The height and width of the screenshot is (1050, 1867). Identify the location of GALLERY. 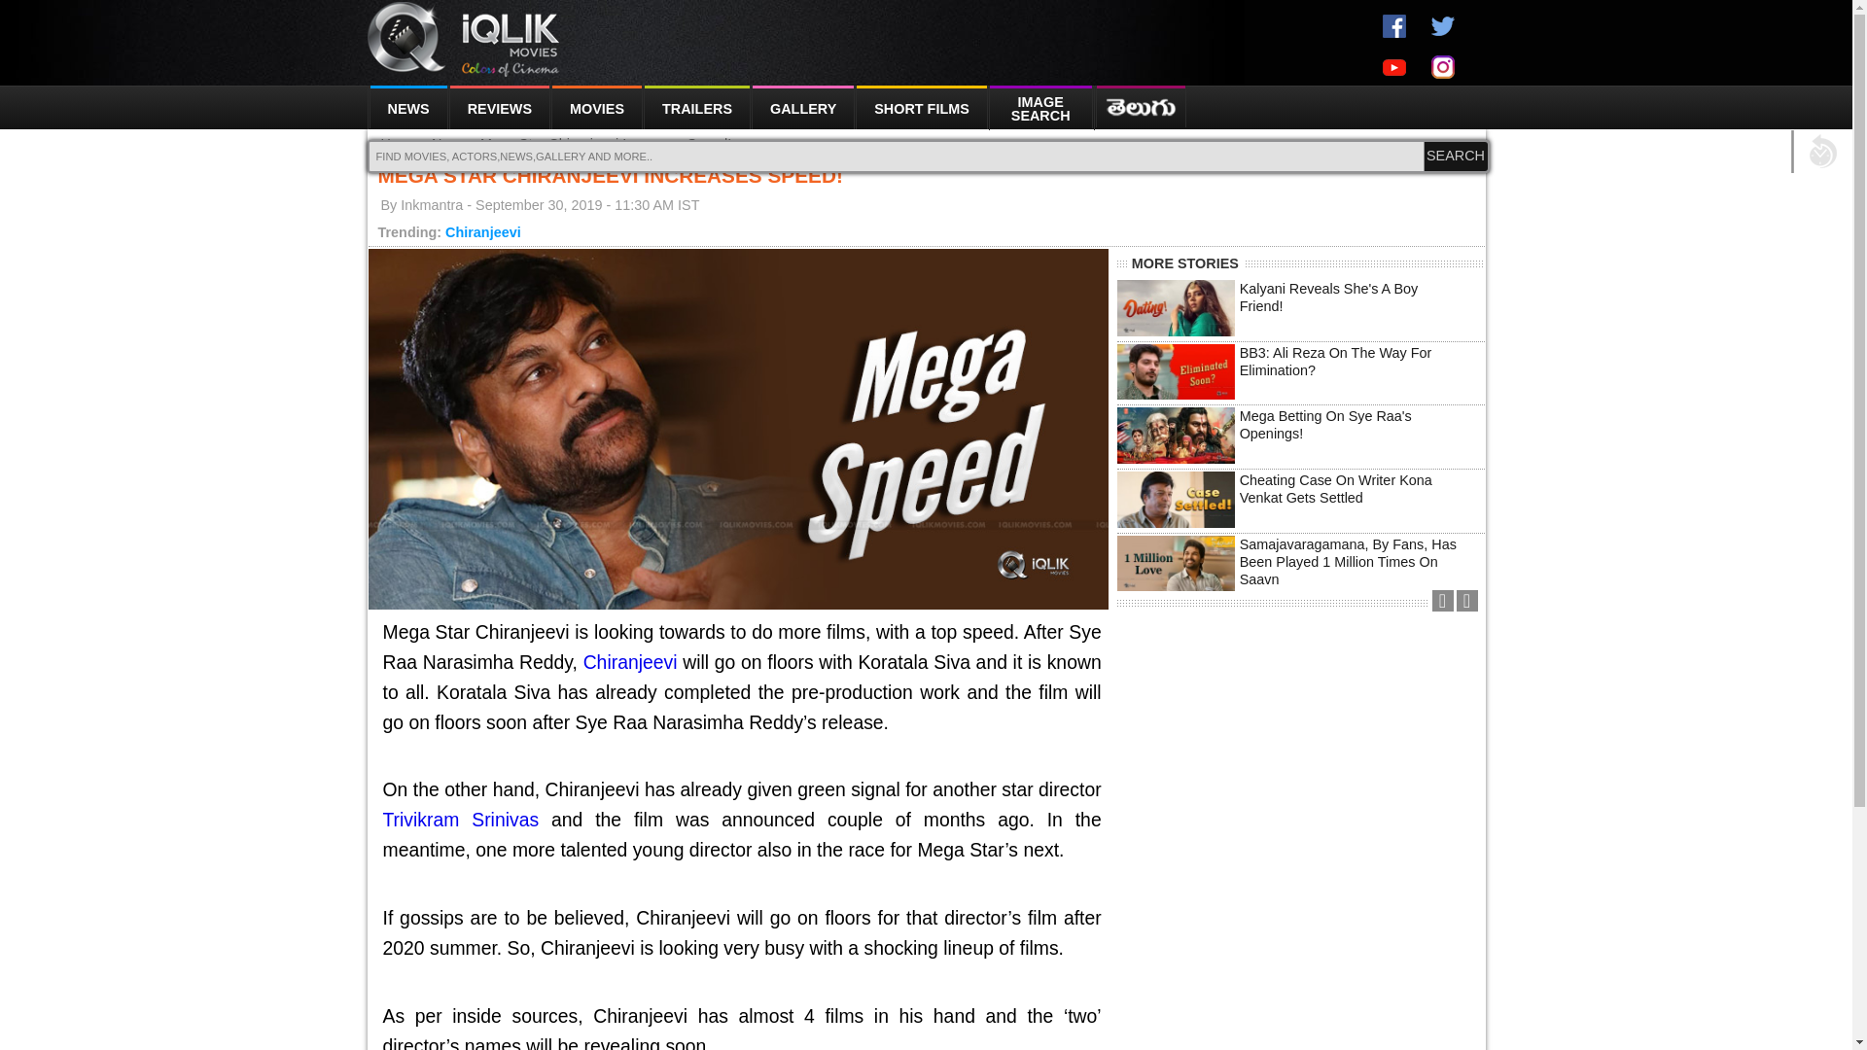
(802, 107).